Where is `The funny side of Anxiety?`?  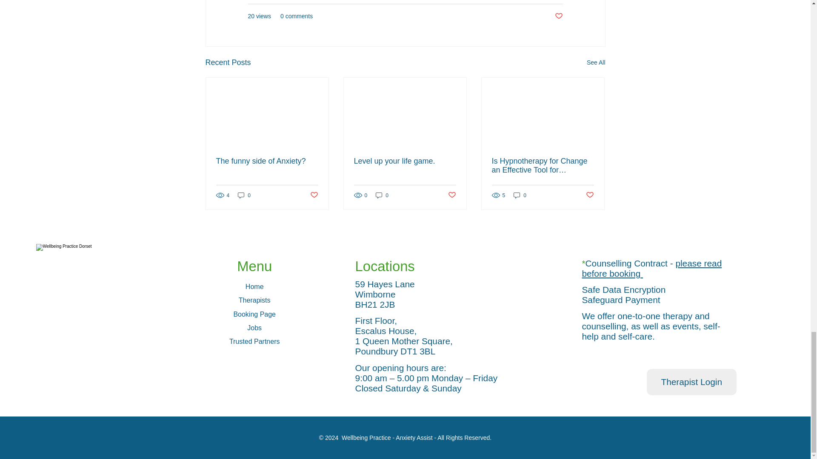 The funny side of Anxiety? is located at coordinates (267, 161).